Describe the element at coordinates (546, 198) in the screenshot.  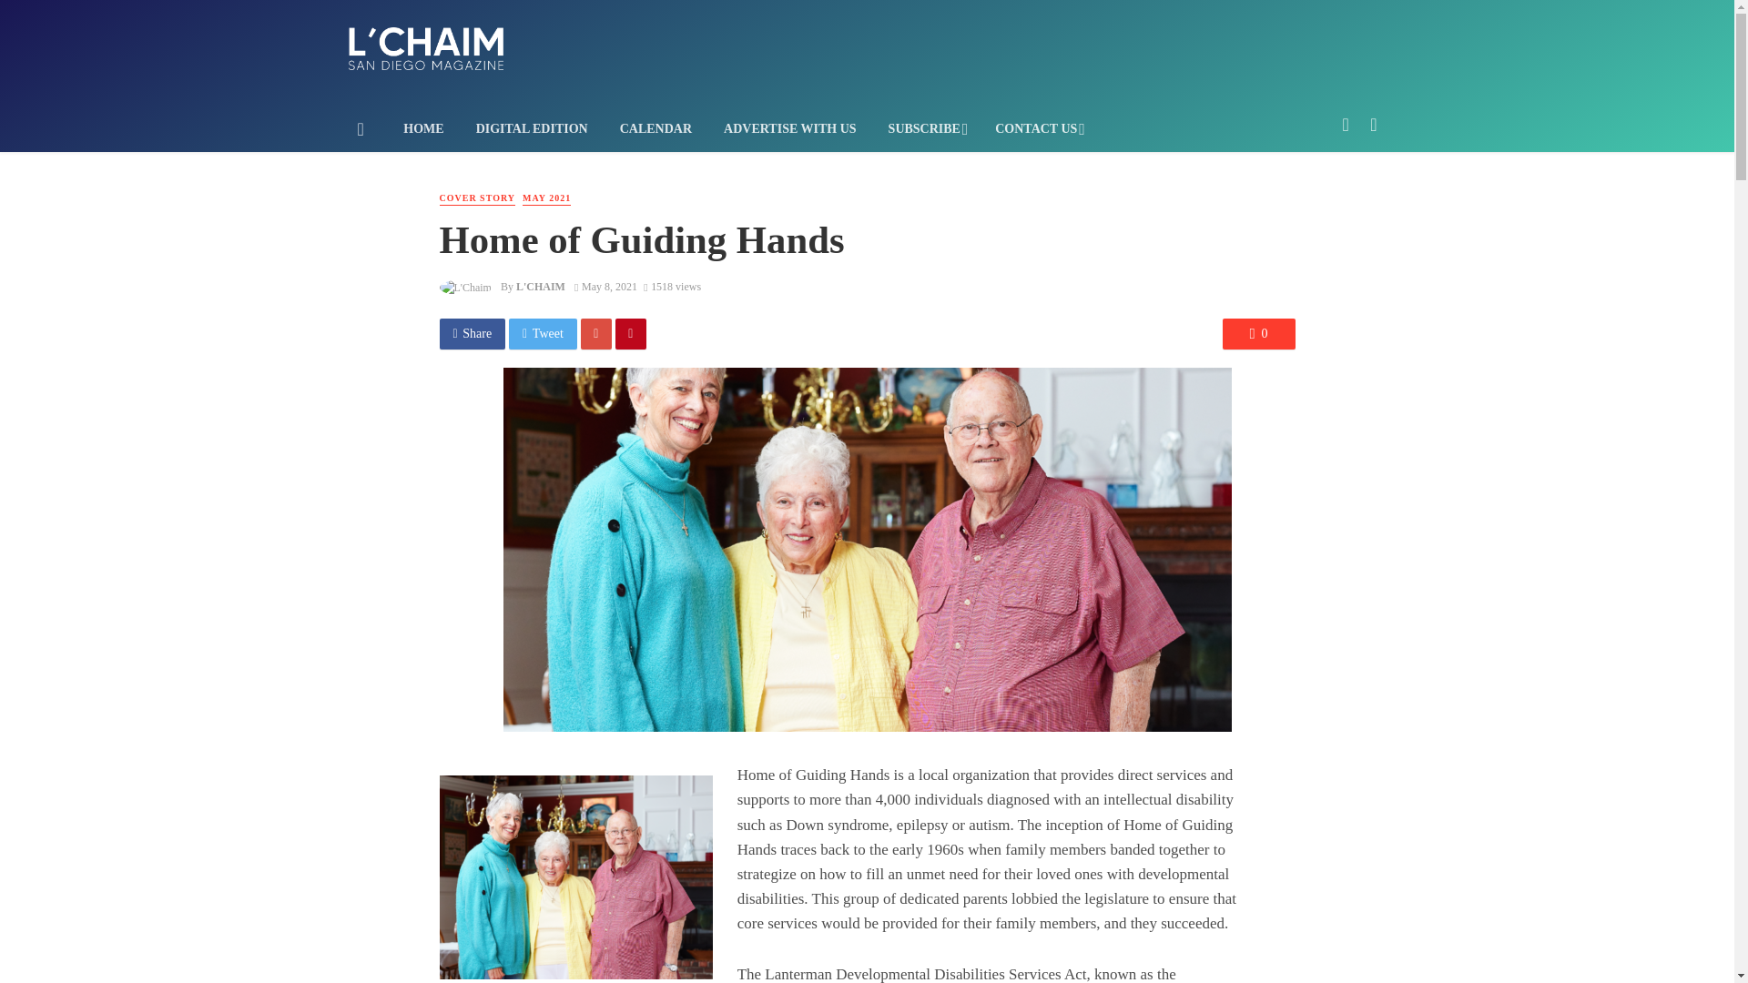
I see `MAY 2021` at that location.